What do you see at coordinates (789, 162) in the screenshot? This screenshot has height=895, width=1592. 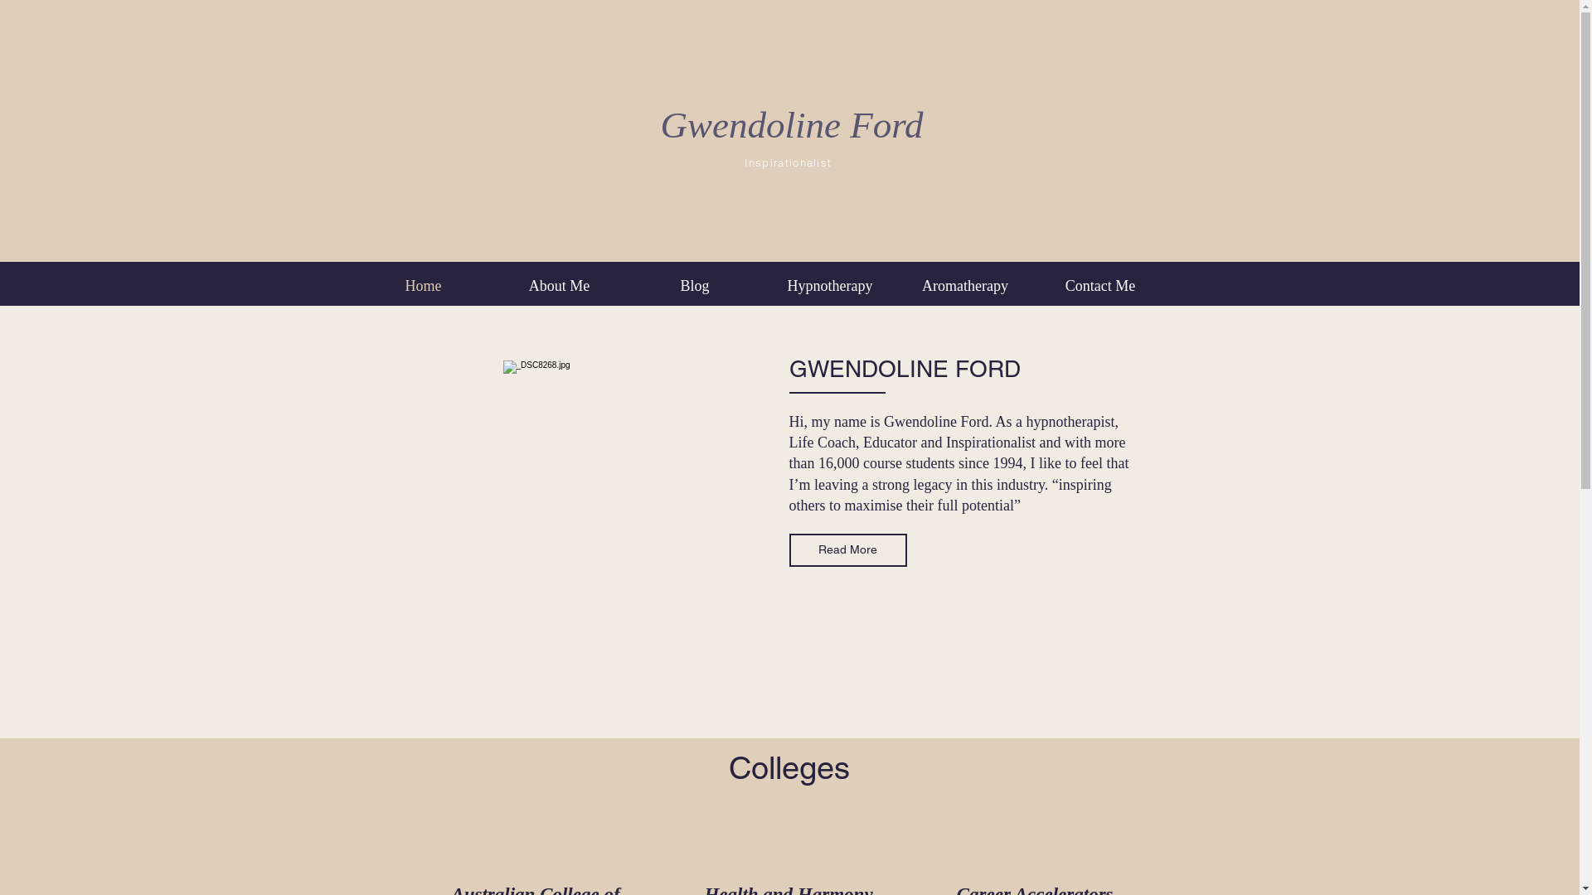 I see `Inspirationalist` at bounding box center [789, 162].